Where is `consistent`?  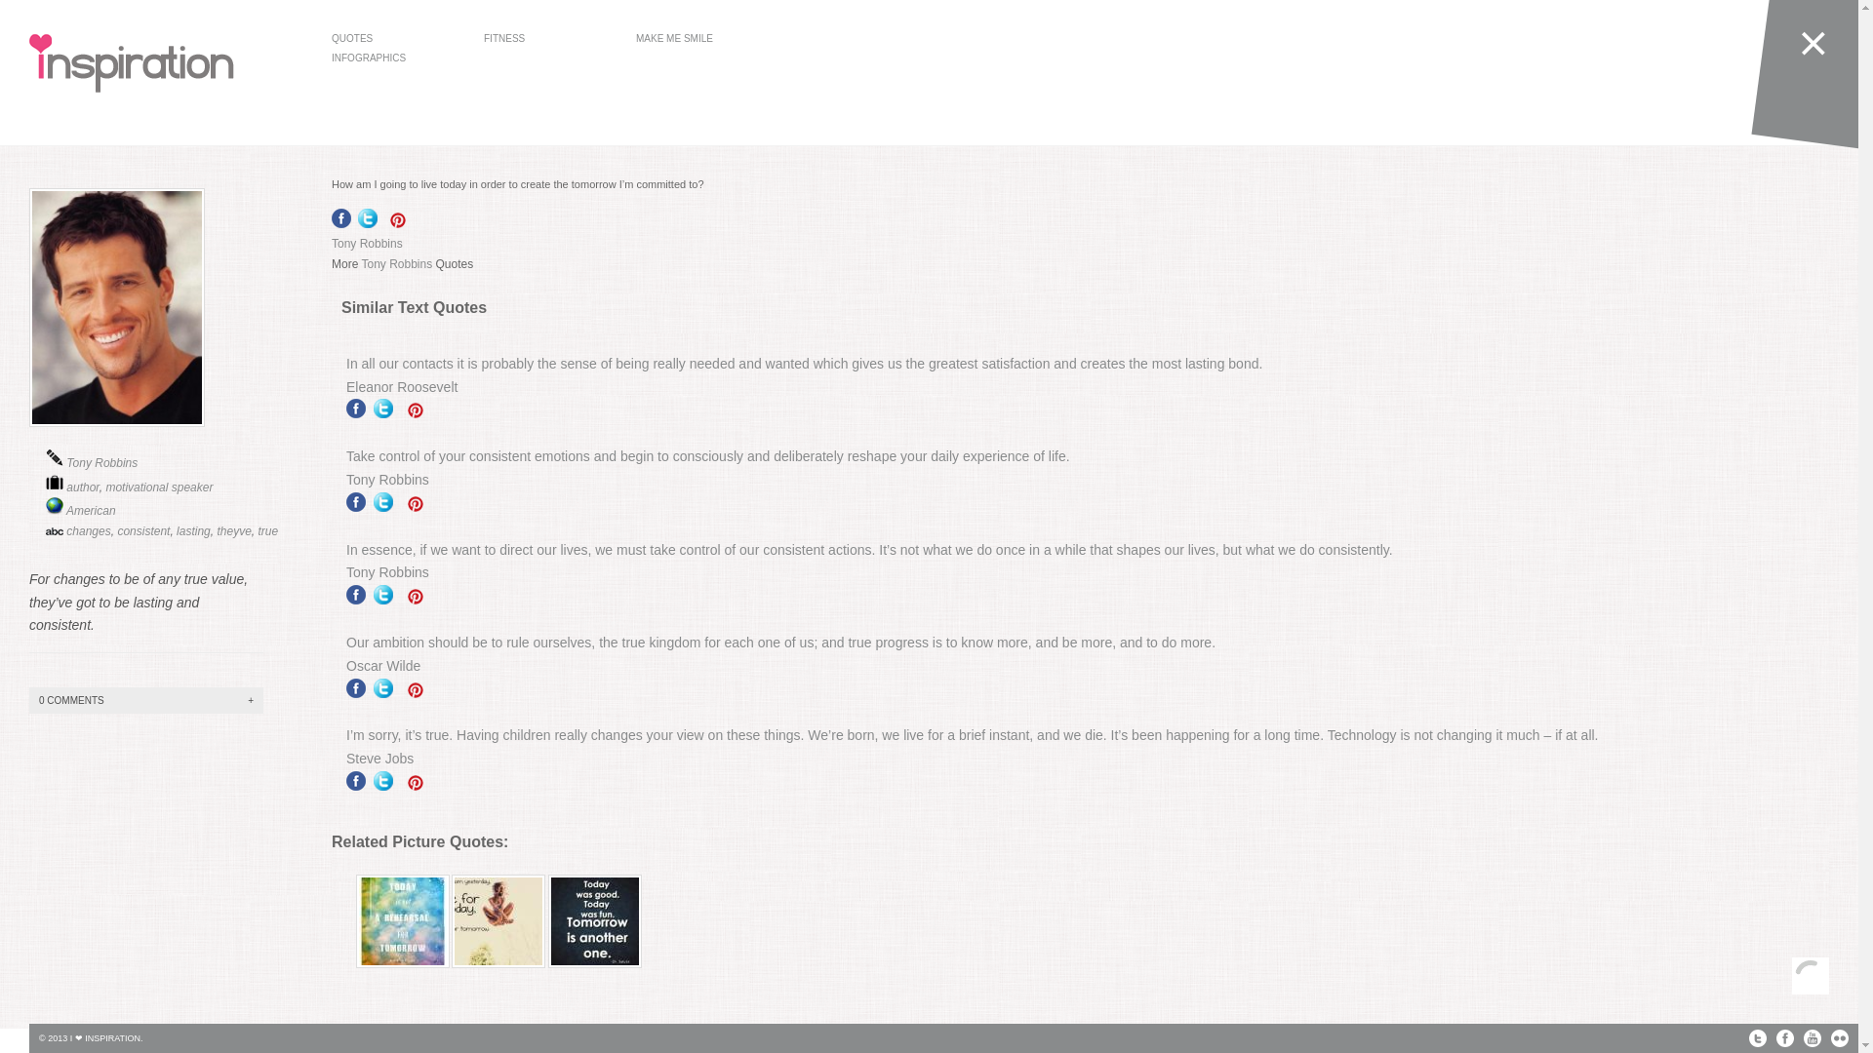 consistent is located at coordinates (142, 530).